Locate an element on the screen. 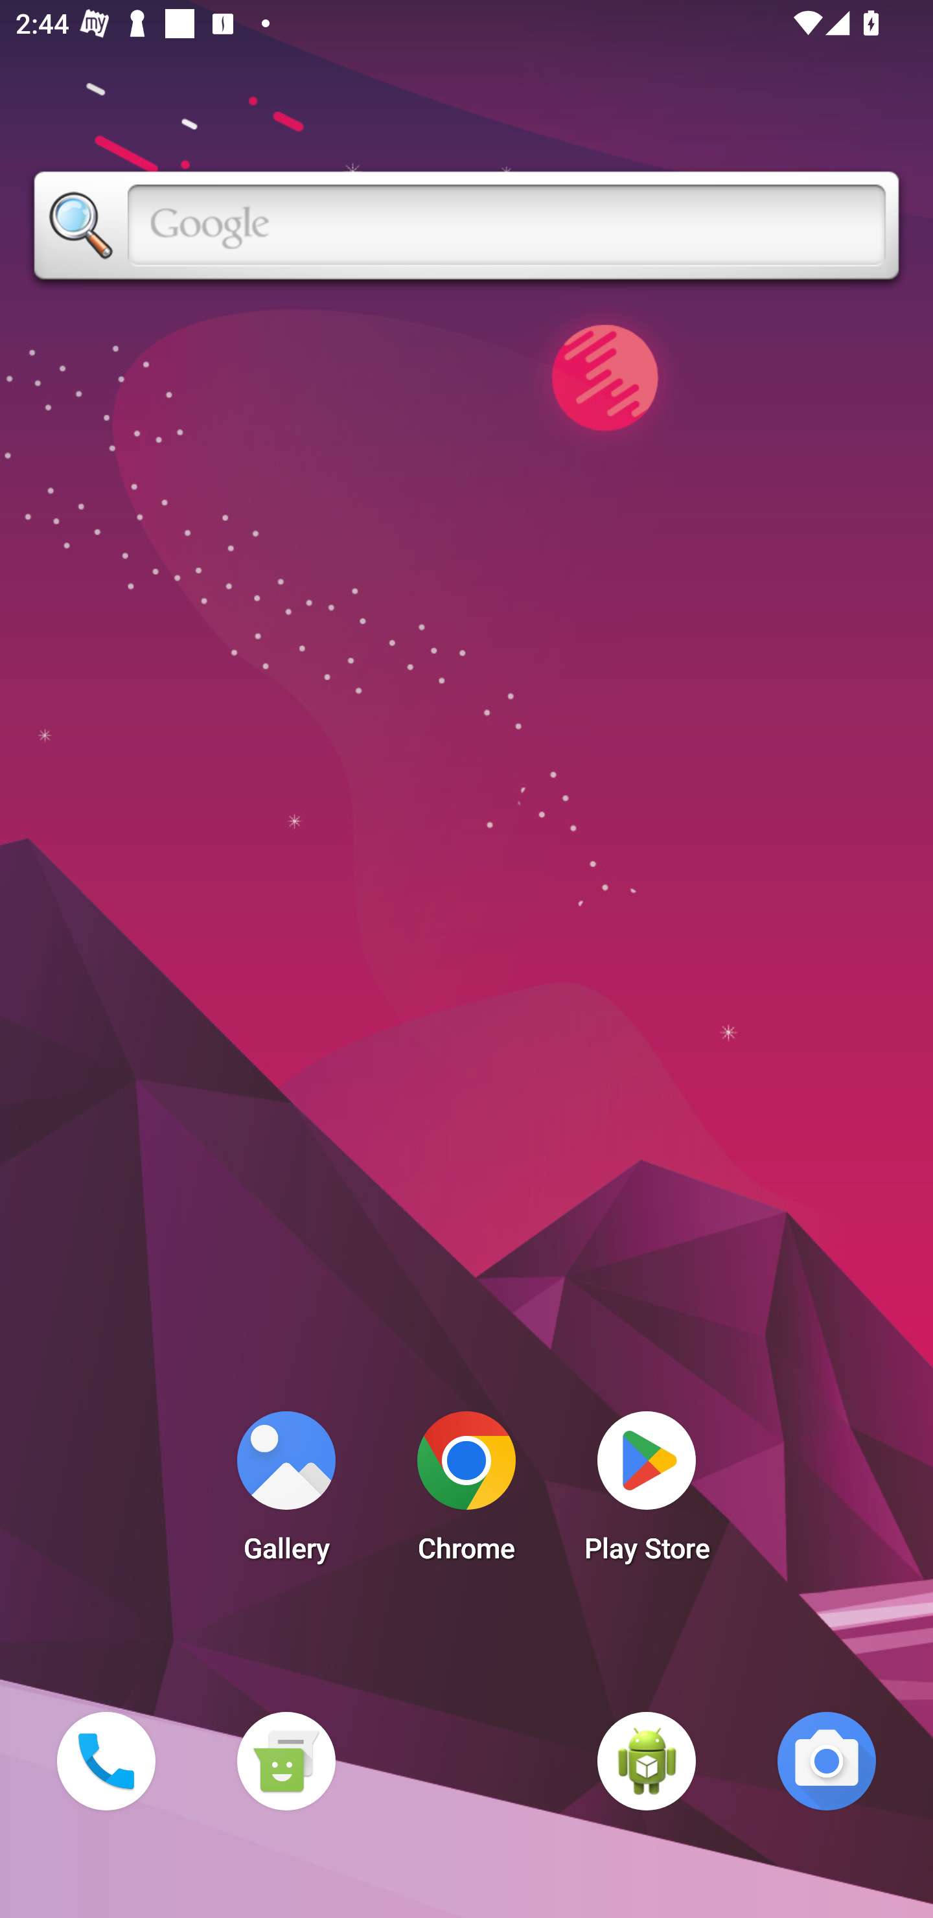  Messaging is located at coordinates (286, 1761).